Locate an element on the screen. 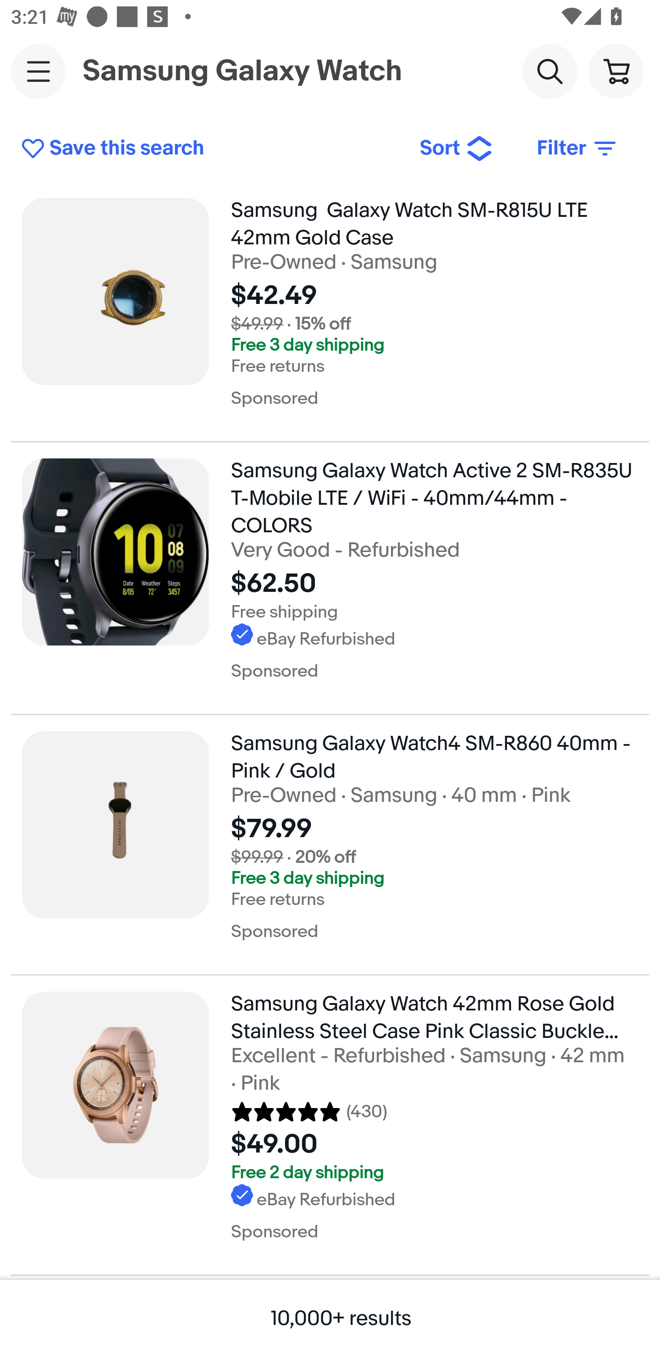 The height and width of the screenshot is (1357, 660). Sort is located at coordinates (456, 149).